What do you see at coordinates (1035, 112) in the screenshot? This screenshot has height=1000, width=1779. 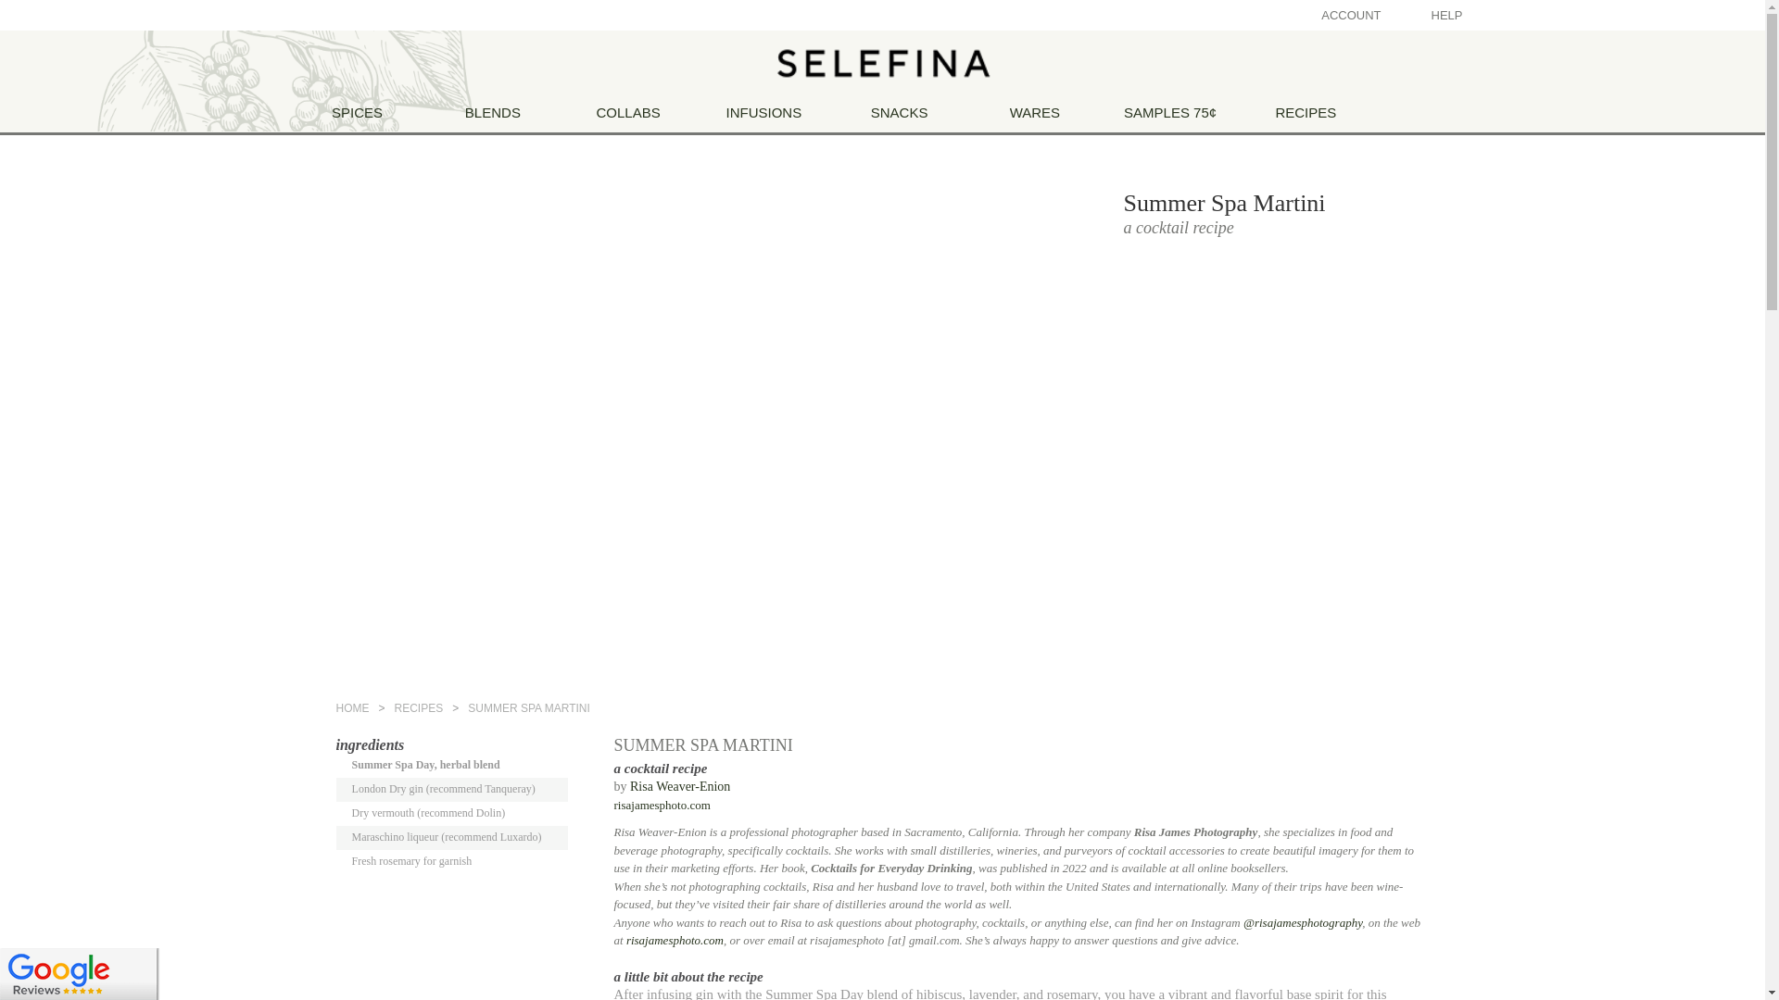 I see `WARES` at bounding box center [1035, 112].